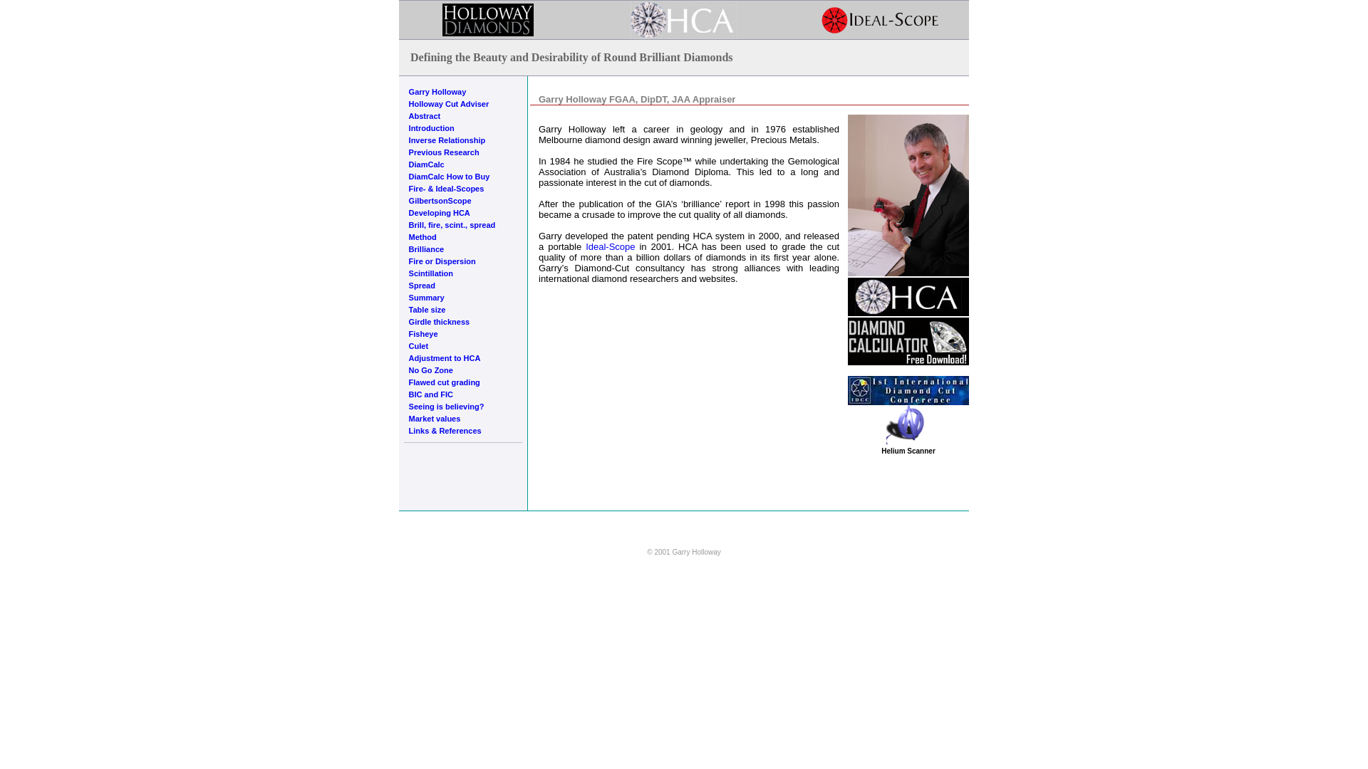 This screenshot has height=769, width=1368. What do you see at coordinates (431, 273) in the screenshot?
I see `Scintillation` at bounding box center [431, 273].